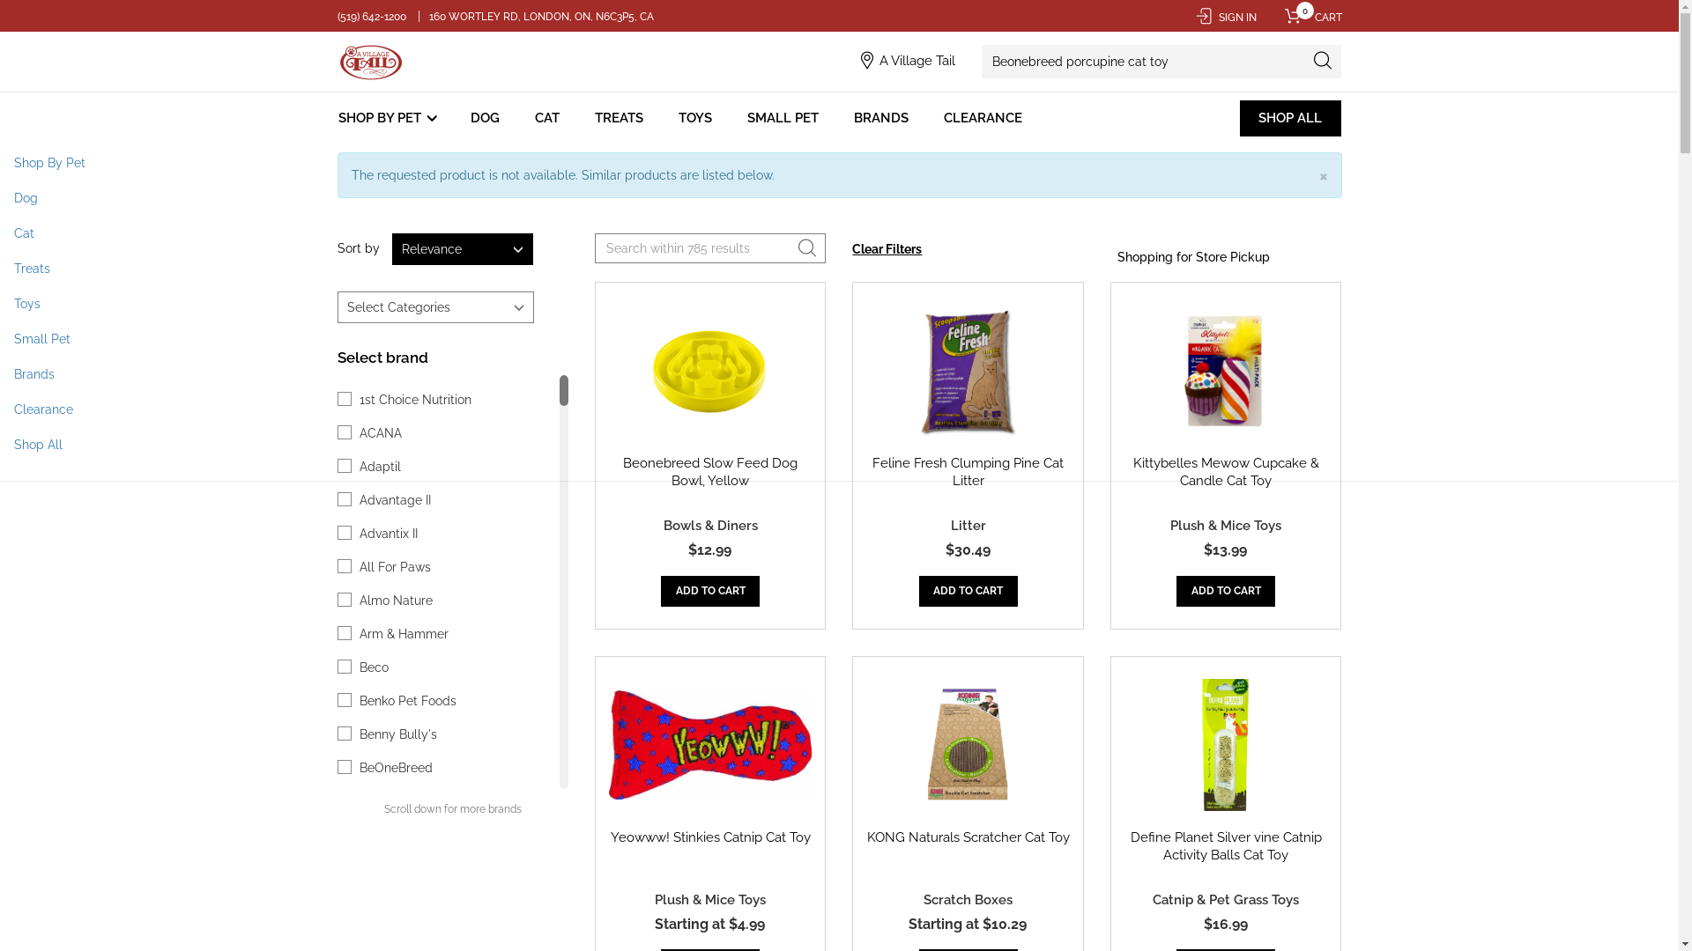 The width and height of the screenshot is (1692, 951). I want to click on TREATS, so click(619, 118).